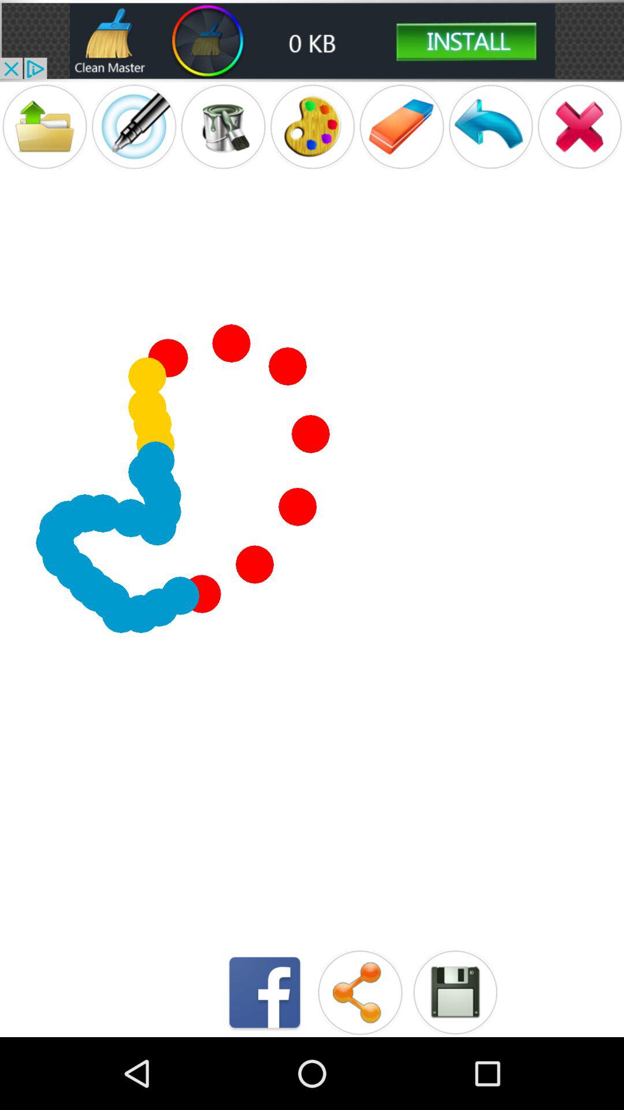 This screenshot has width=624, height=1110. I want to click on clean option, so click(312, 40).